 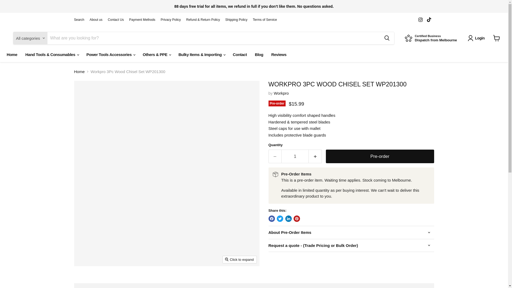 What do you see at coordinates (281, 93) in the screenshot?
I see `Workpro` at bounding box center [281, 93].